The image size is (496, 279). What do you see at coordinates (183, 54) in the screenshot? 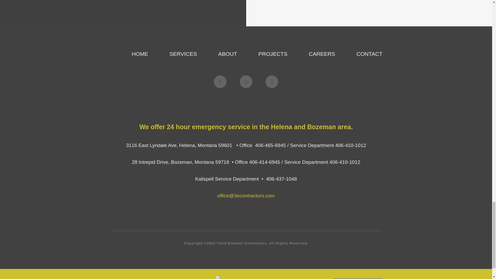
I see `SERVICES` at bounding box center [183, 54].